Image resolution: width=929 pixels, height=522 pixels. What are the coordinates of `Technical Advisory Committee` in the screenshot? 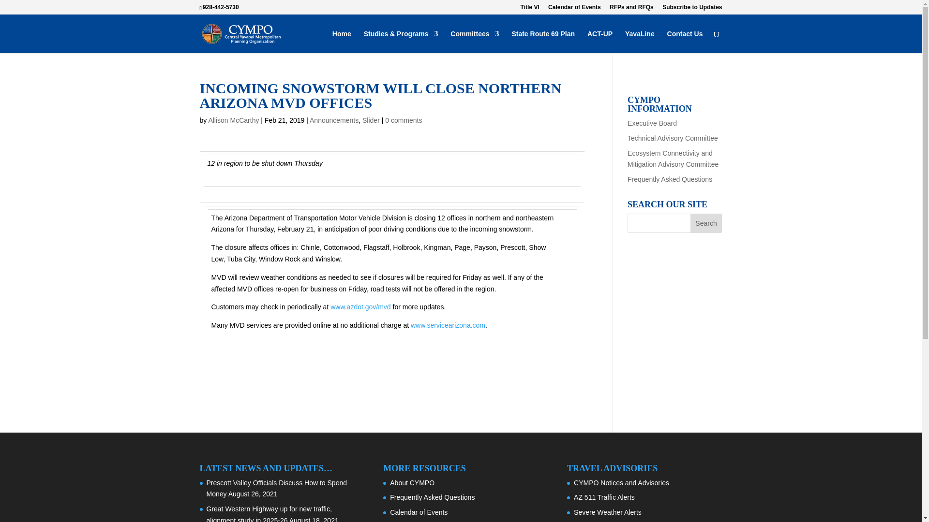 It's located at (673, 138).